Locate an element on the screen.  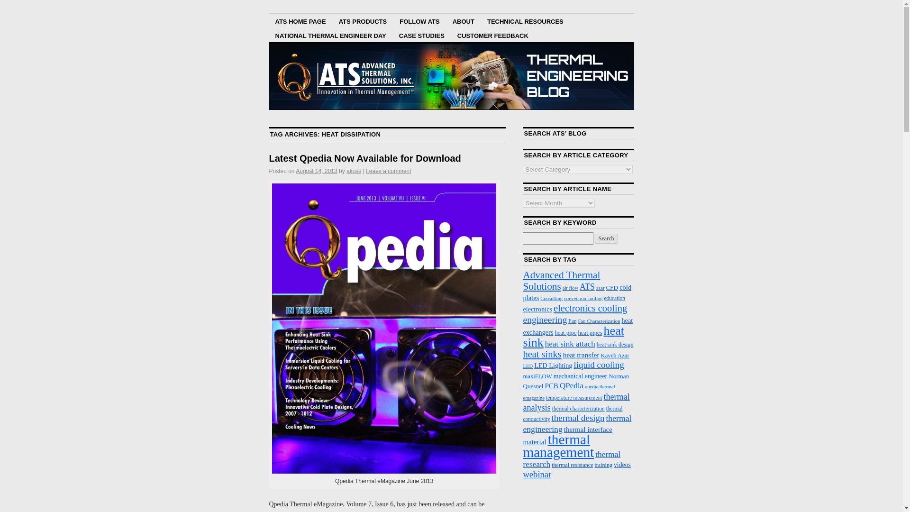
ATS PRODUCTS is located at coordinates (363, 21).